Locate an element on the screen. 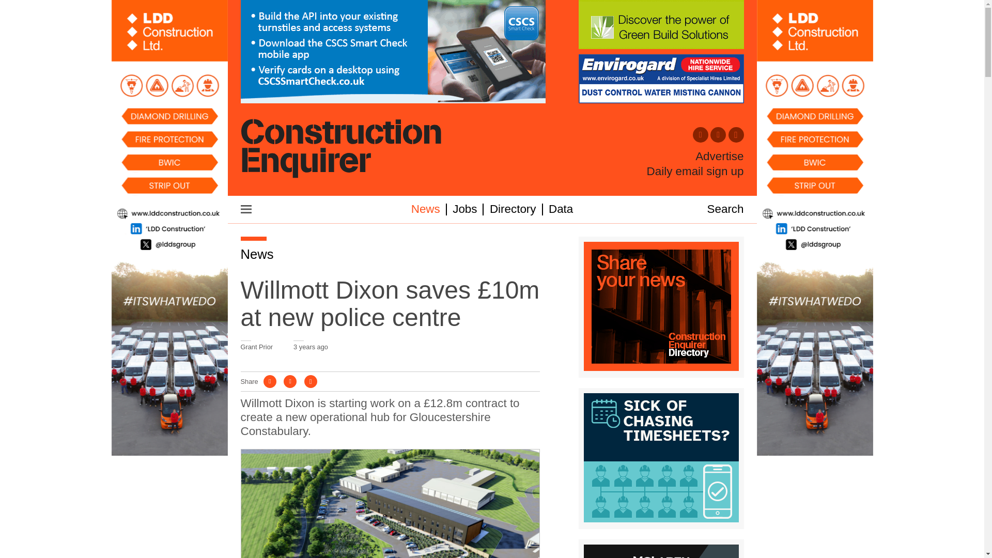 This screenshot has width=992, height=558. Construction Enquirer is located at coordinates (341, 149).